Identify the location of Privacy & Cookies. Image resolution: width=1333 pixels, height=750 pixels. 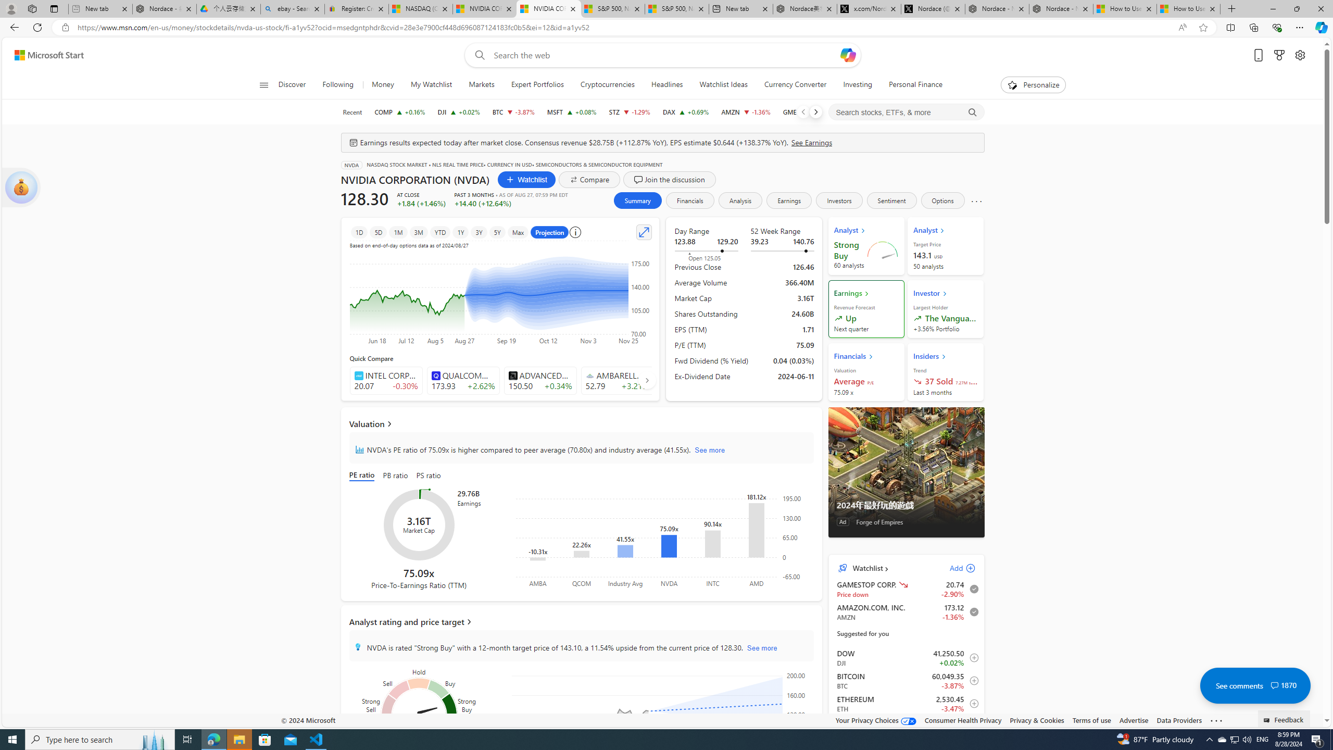
(1036, 720).